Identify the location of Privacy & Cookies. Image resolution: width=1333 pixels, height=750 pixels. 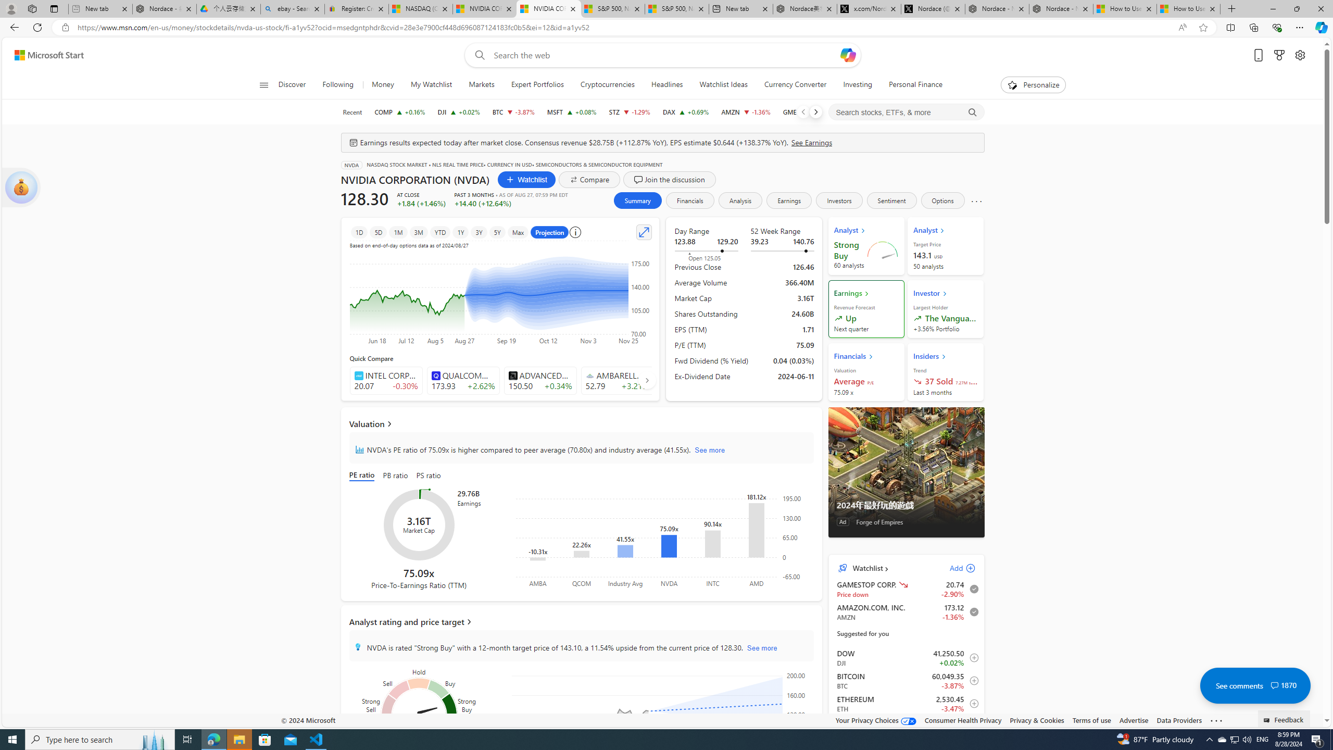
(1036, 720).